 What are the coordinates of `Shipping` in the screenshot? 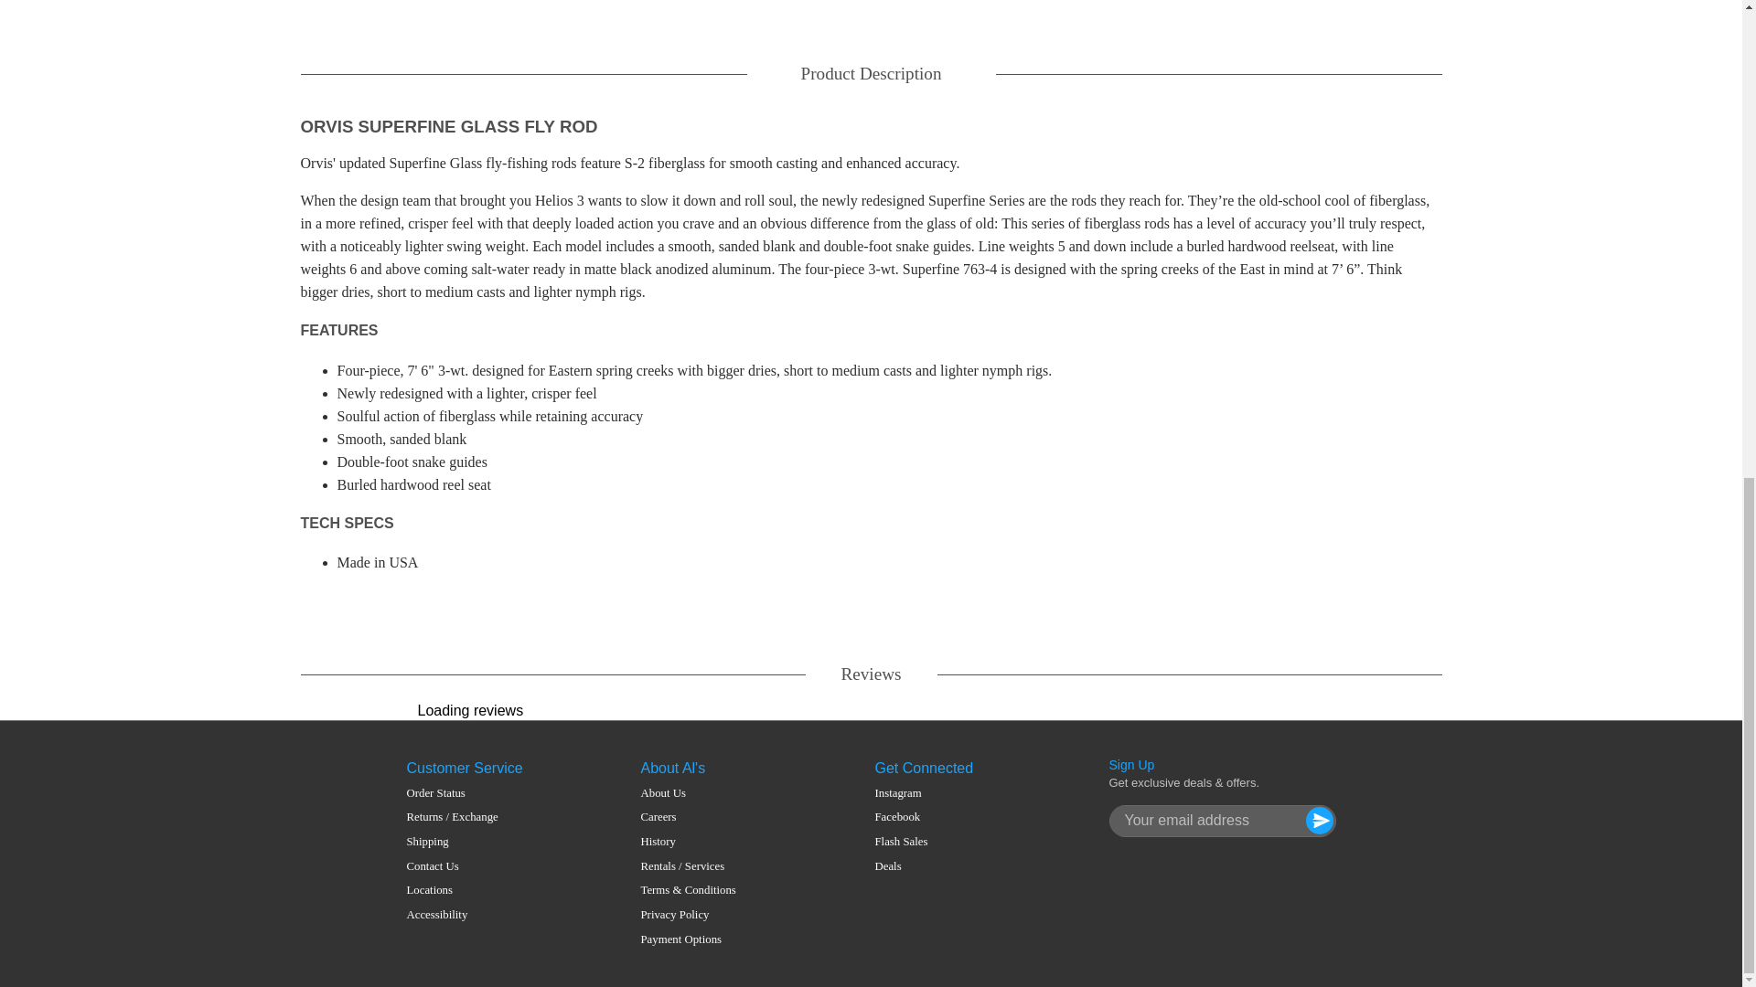 It's located at (451, 841).